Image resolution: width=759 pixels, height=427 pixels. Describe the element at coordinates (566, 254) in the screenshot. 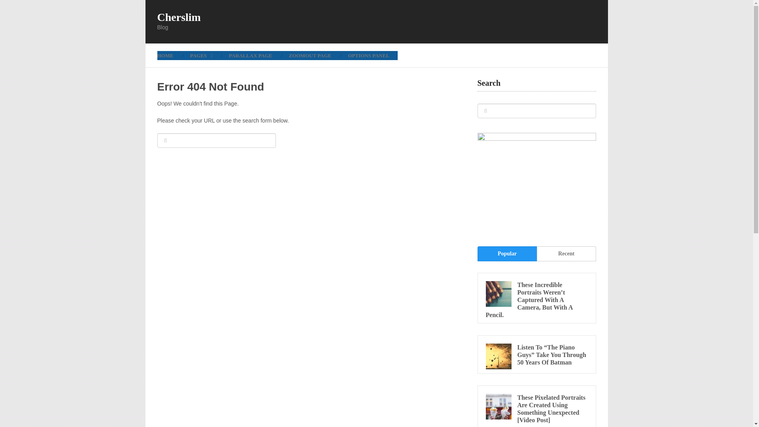

I see `Recent` at that location.